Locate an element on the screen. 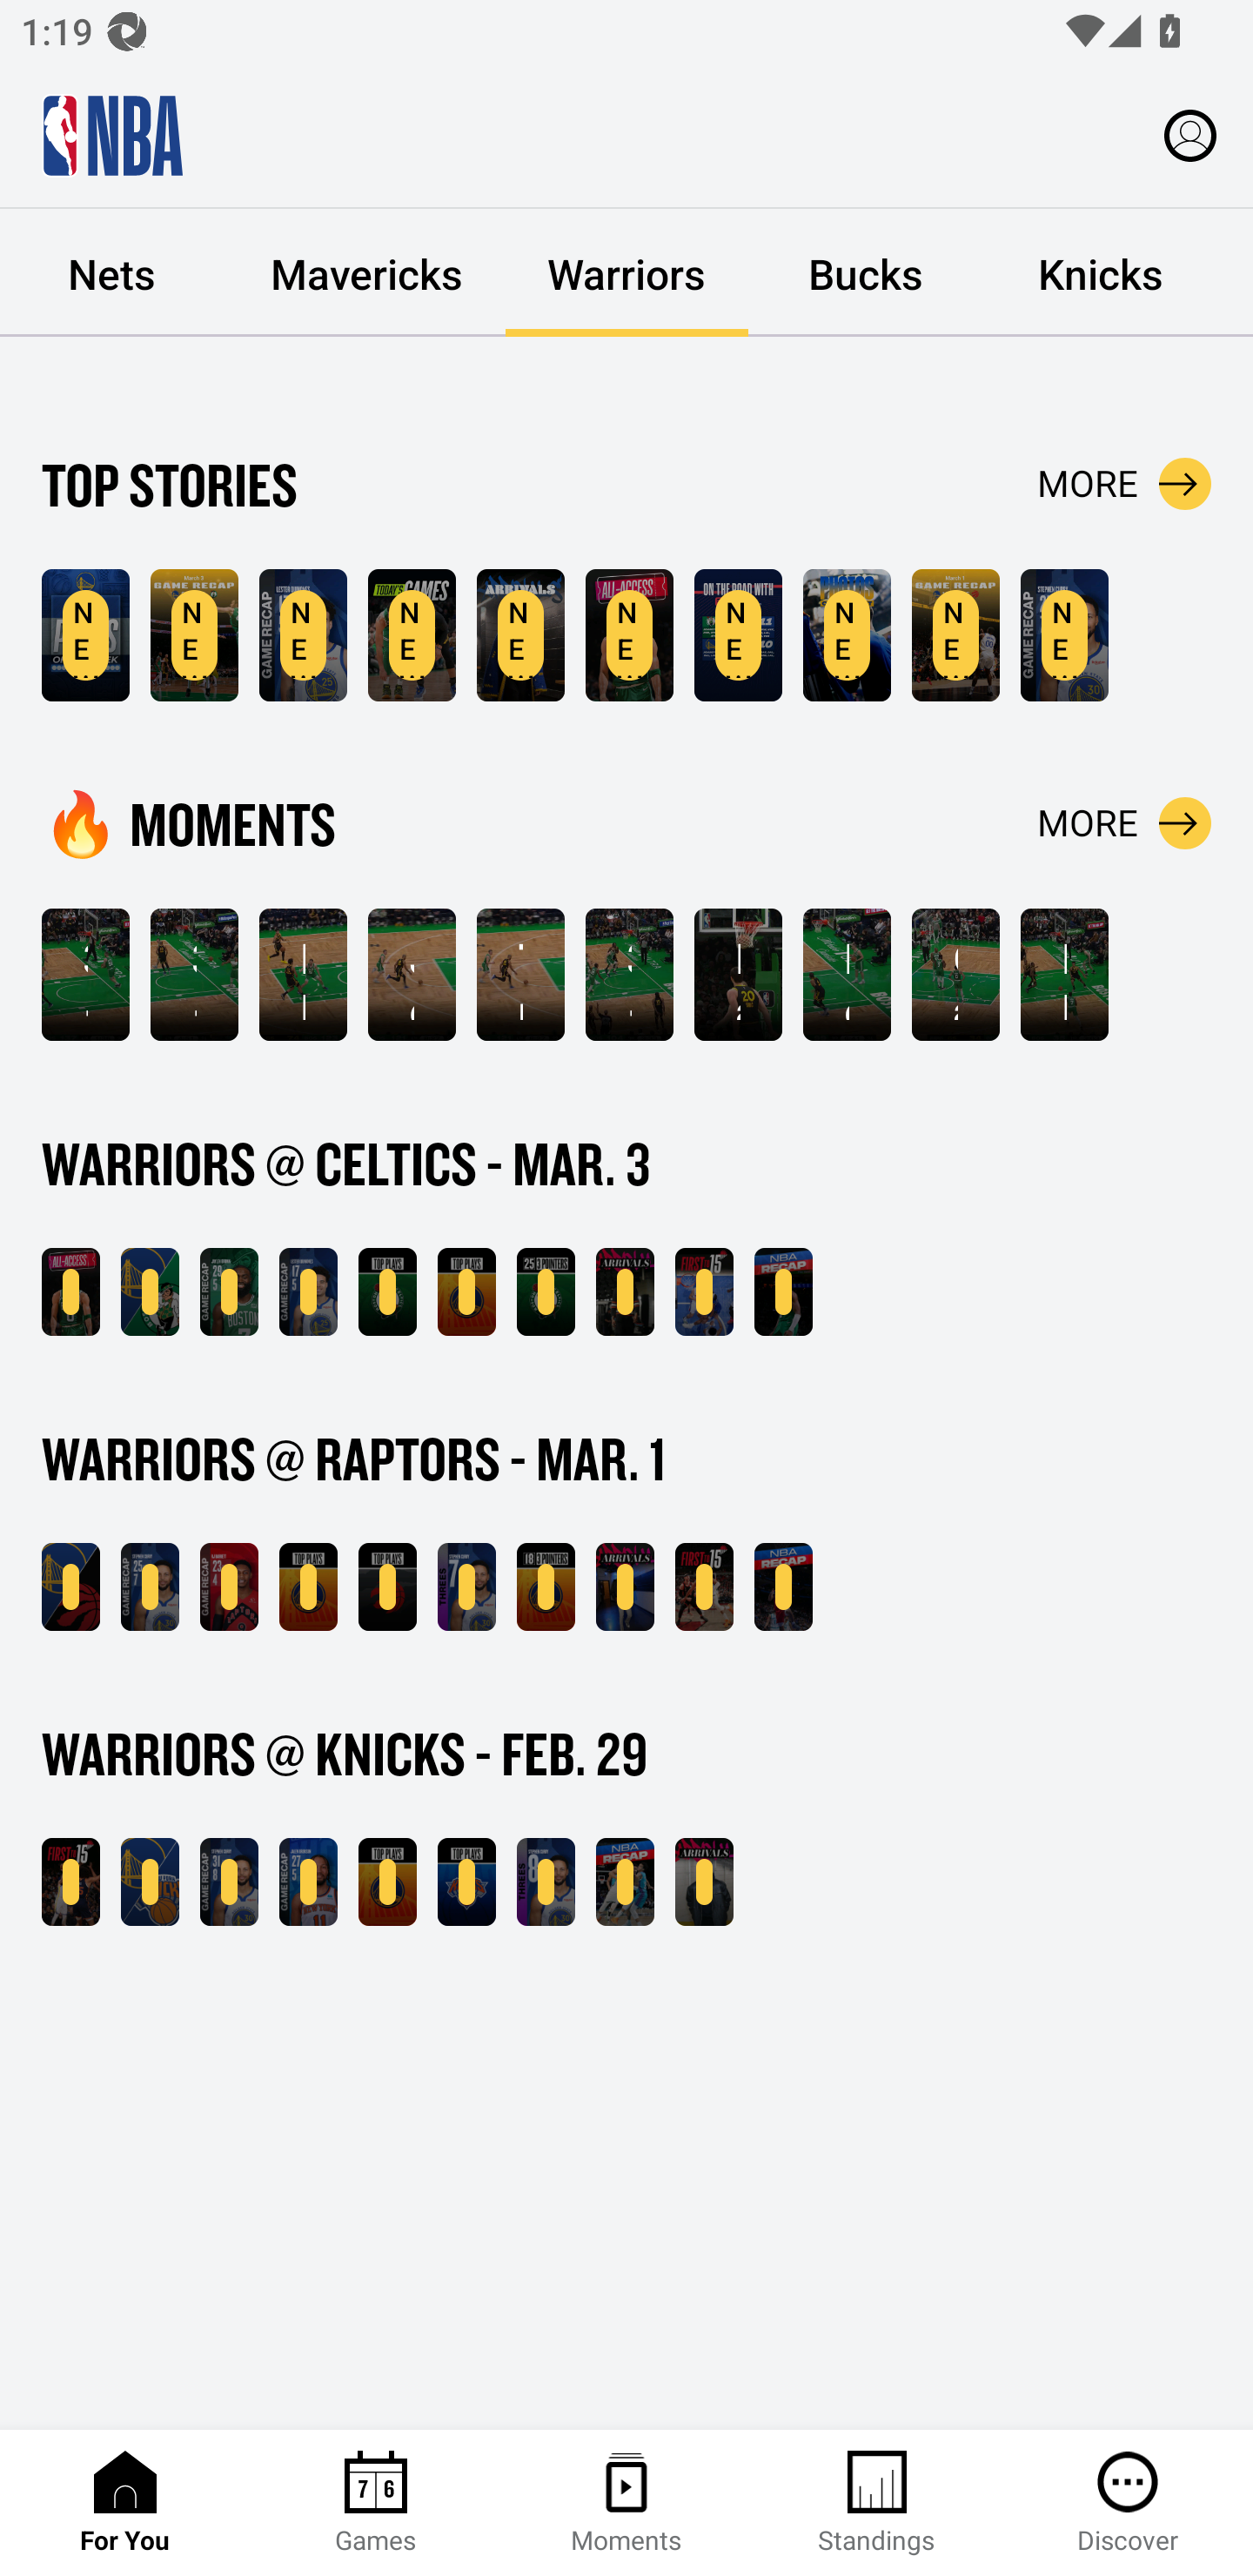  Highlights From Jaylen Brown's 29-Point Game NEW is located at coordinates (229, 1291).